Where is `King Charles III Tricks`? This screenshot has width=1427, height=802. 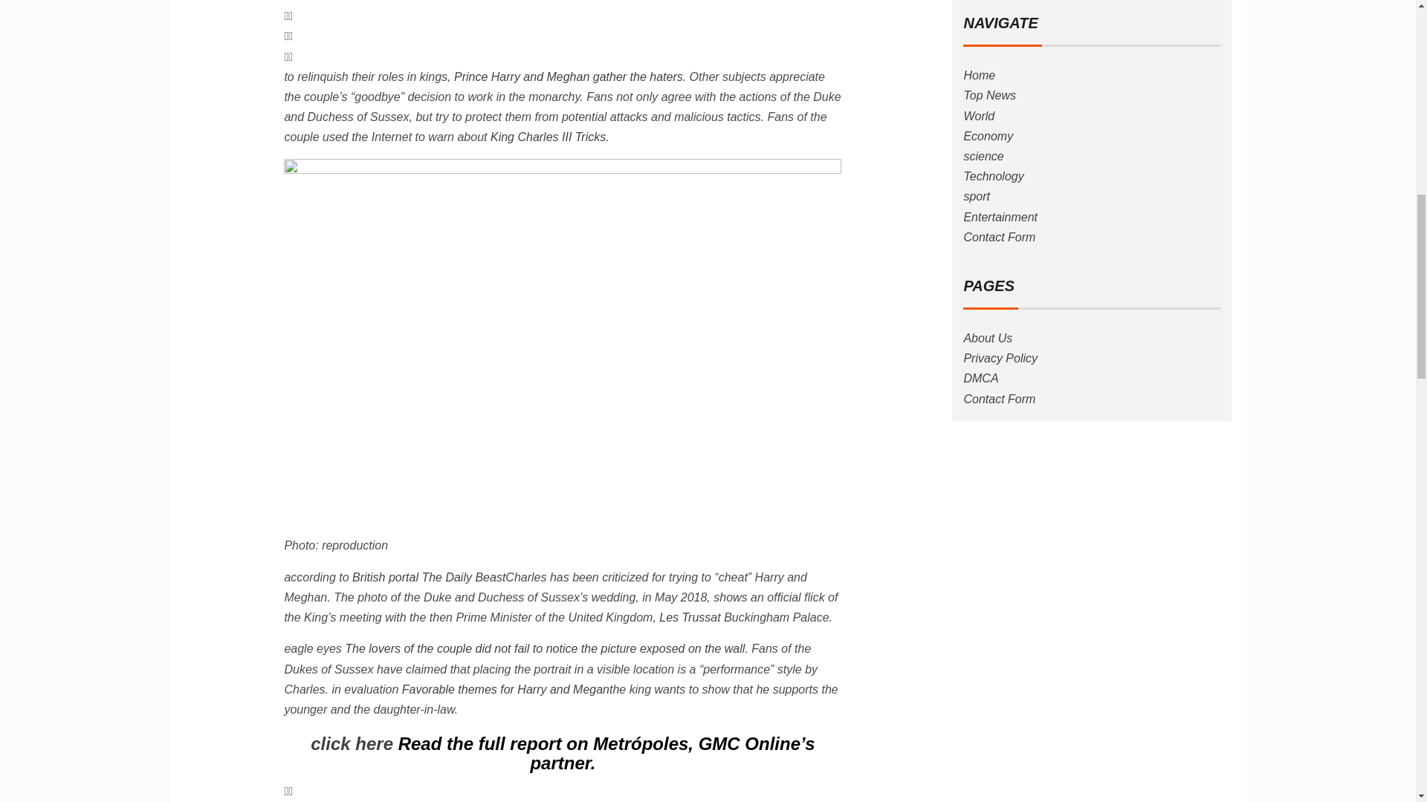
King Charles III Tricks is located at coordinates (548, 137).